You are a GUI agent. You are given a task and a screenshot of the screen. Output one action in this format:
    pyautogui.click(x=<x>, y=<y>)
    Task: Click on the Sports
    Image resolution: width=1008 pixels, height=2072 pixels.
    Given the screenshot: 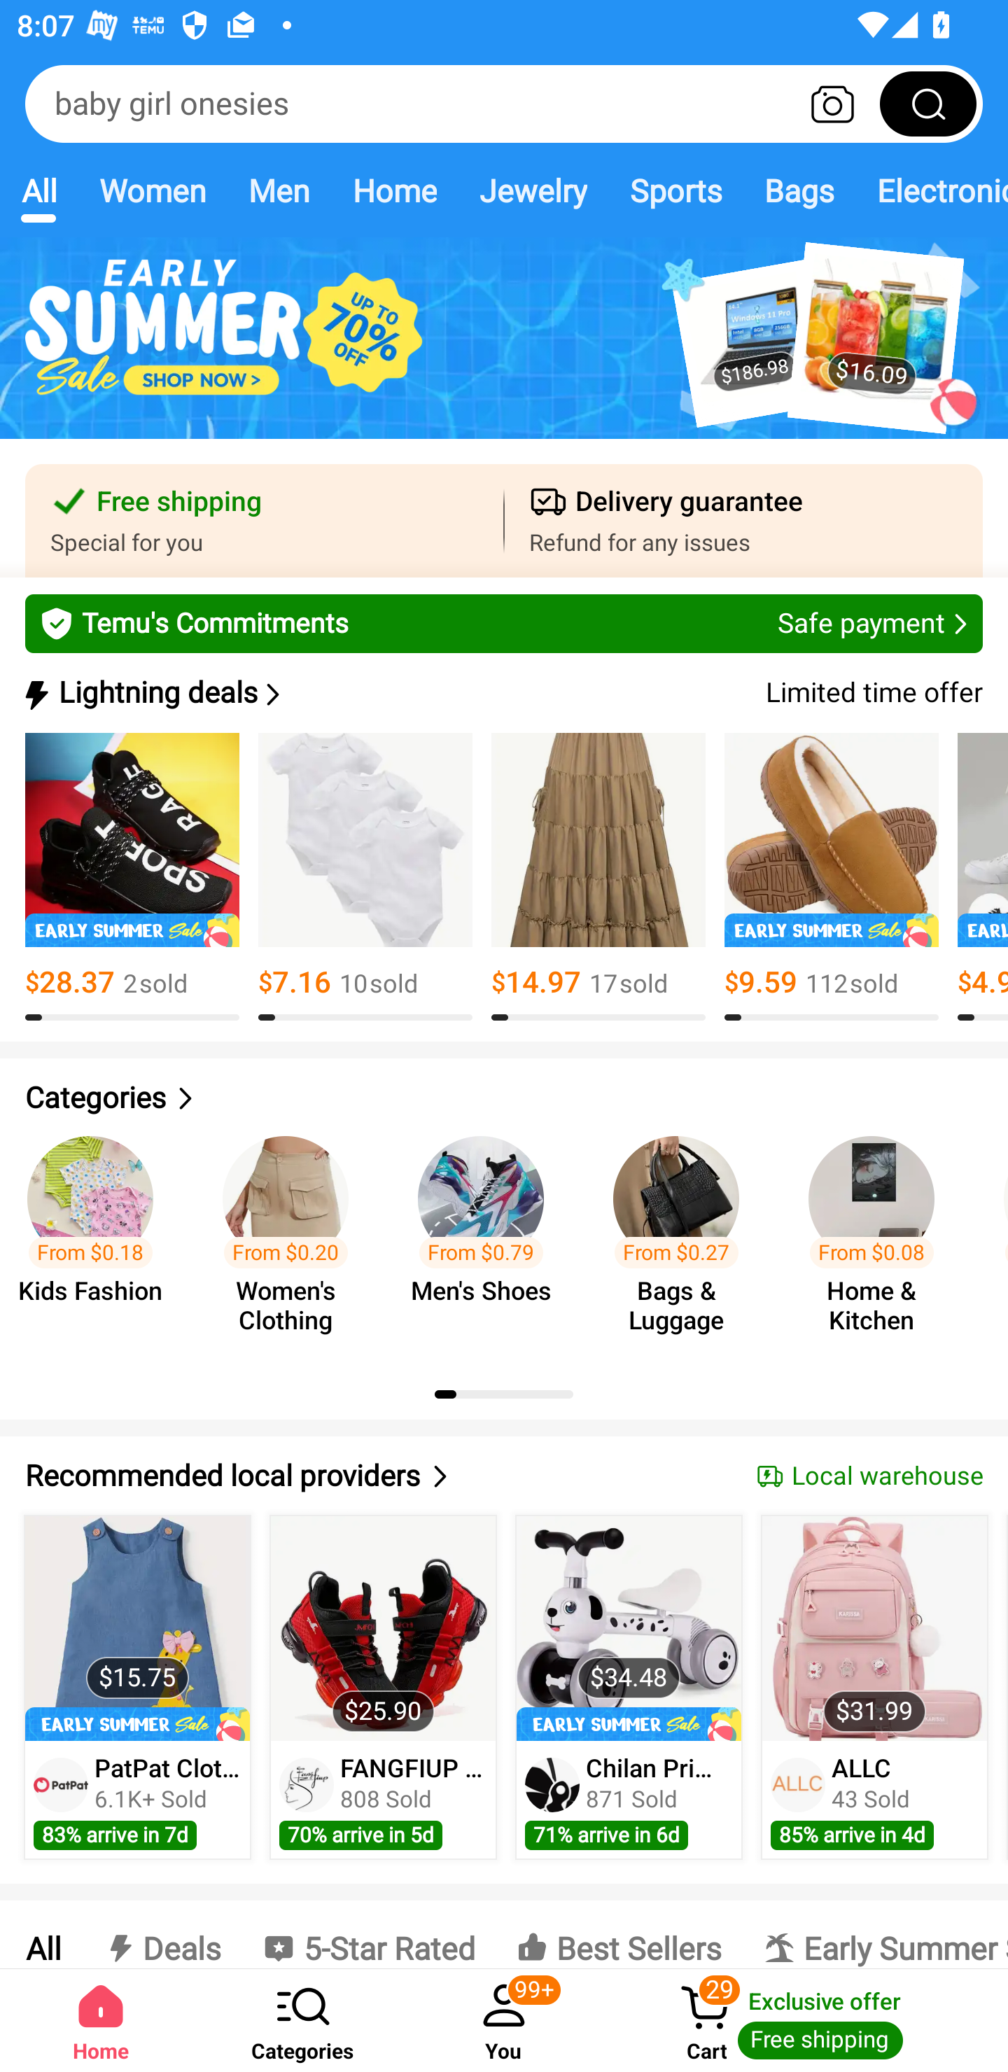 What is the action you would take?
    pyautogui.click(x=675, y=190)
    